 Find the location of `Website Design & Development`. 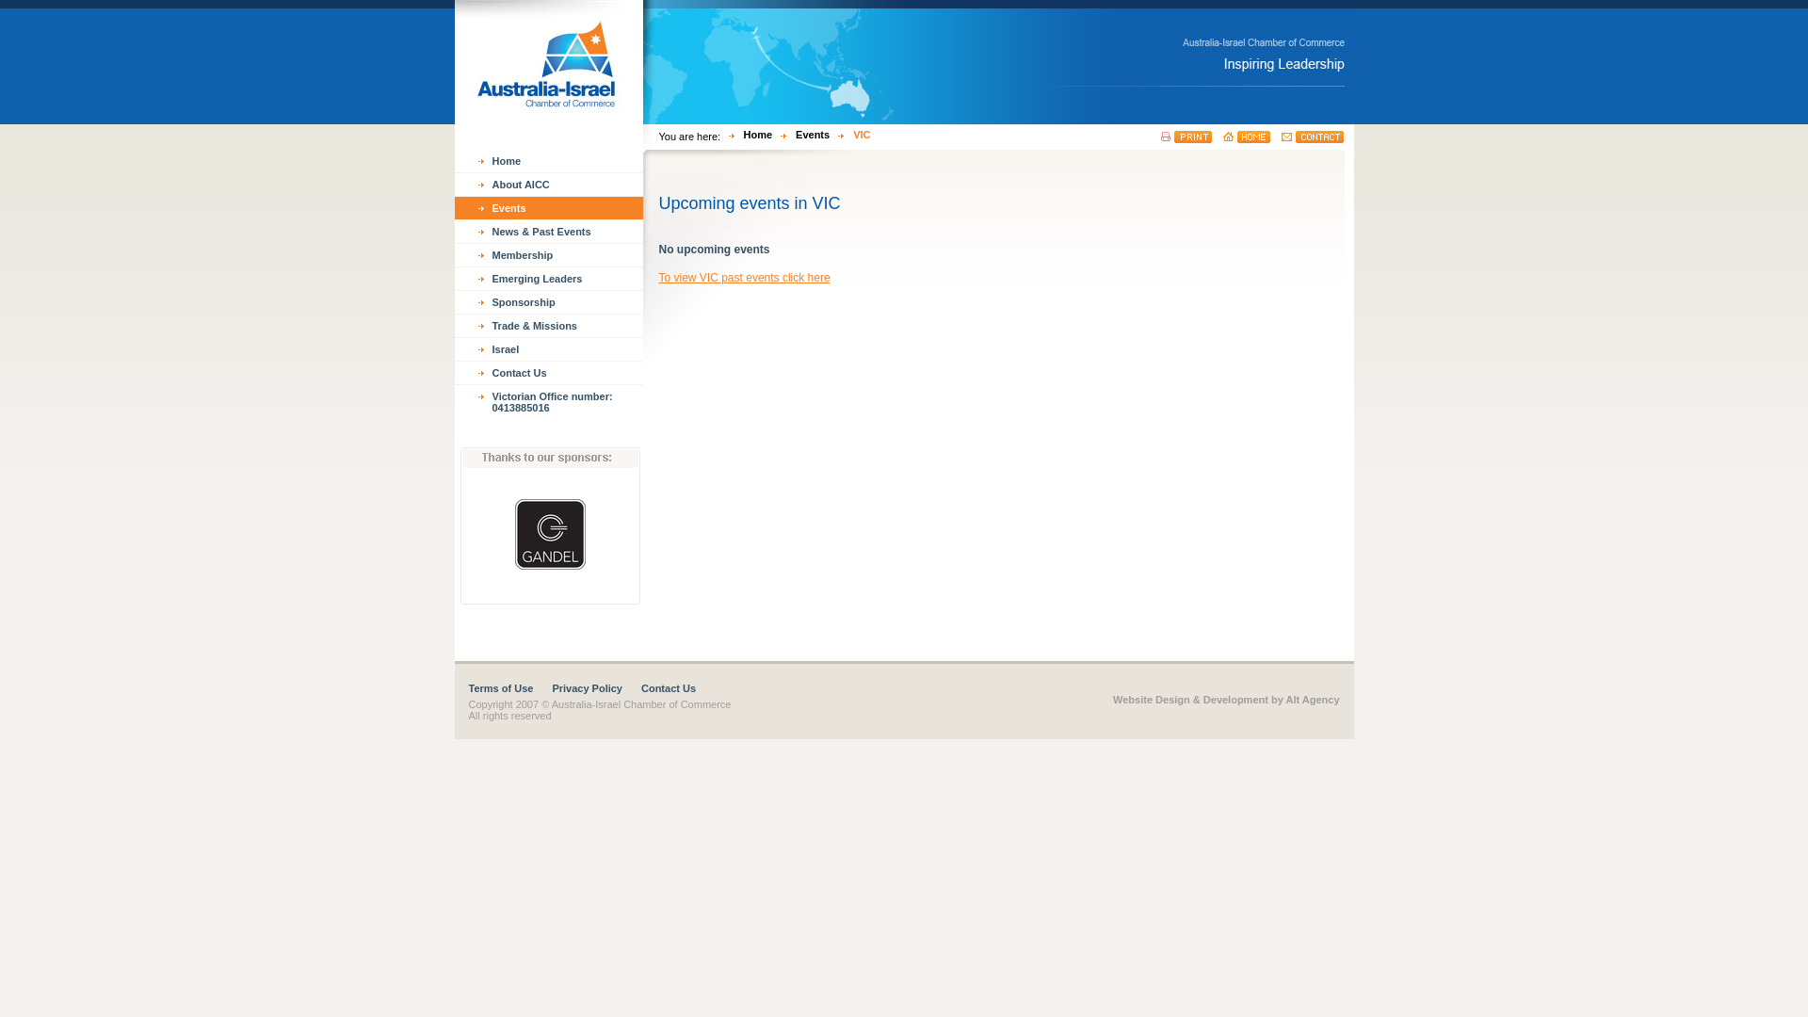

Website Design & Development is located at coordinates (1190, 700).